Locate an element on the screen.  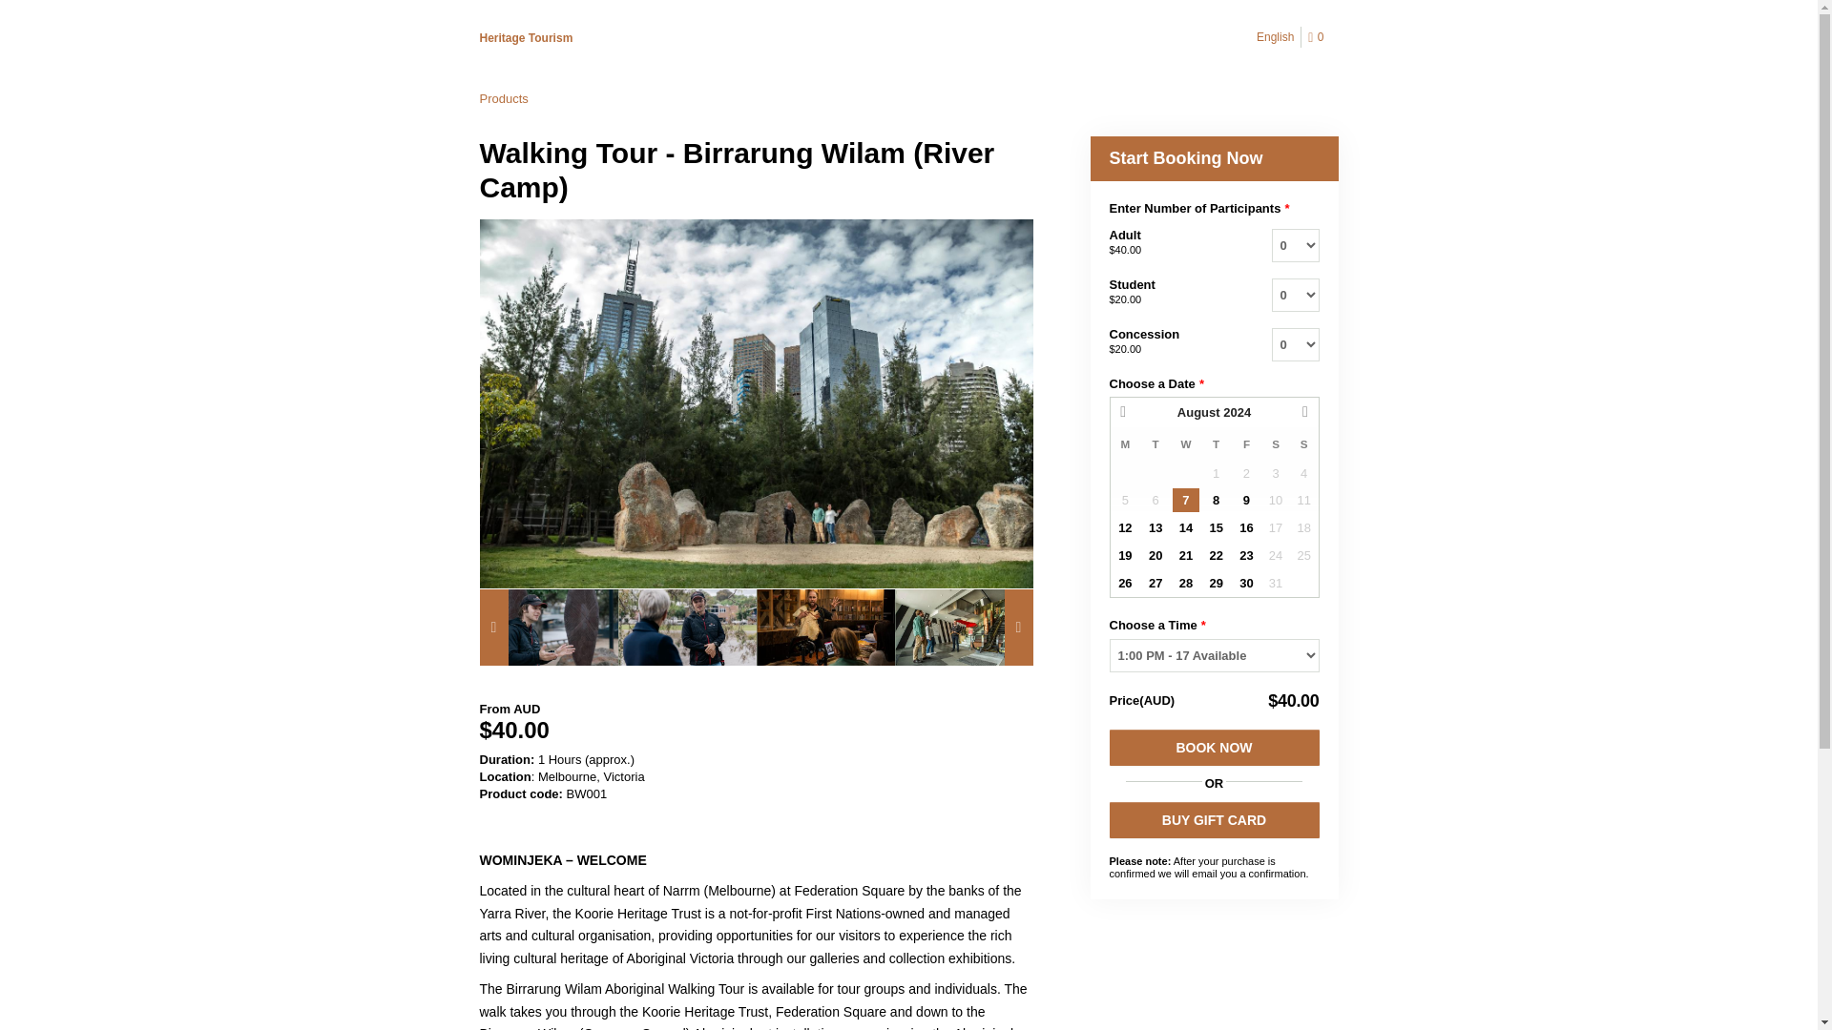
8 is located at coordinates (1216, 500).